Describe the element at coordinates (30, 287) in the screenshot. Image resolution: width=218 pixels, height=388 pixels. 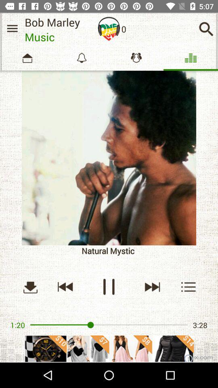
I see `downloads song` at that location.